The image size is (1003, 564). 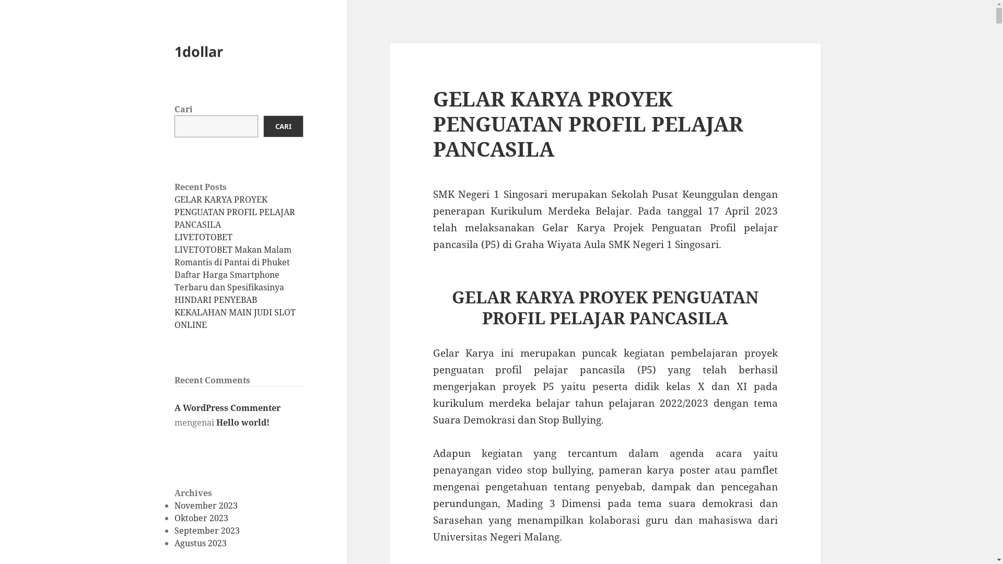 I want to click on A WordPress Commenter, so click(x=228, y=407).